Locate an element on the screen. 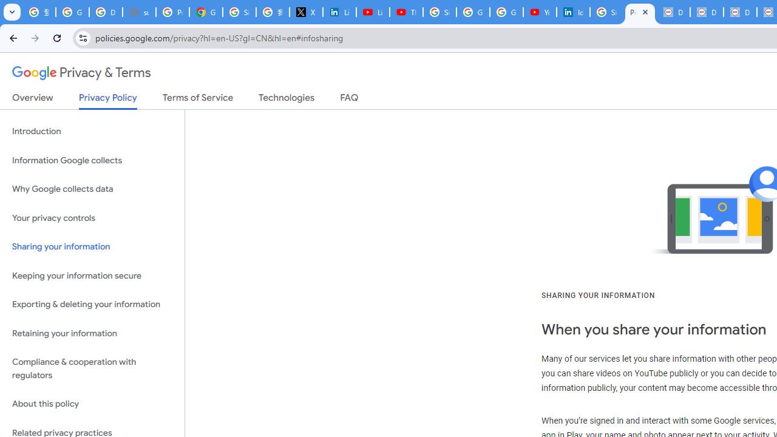 This screenshot has width=777, height=437. Data Privacy Framework is located at coordinates (673, 12).